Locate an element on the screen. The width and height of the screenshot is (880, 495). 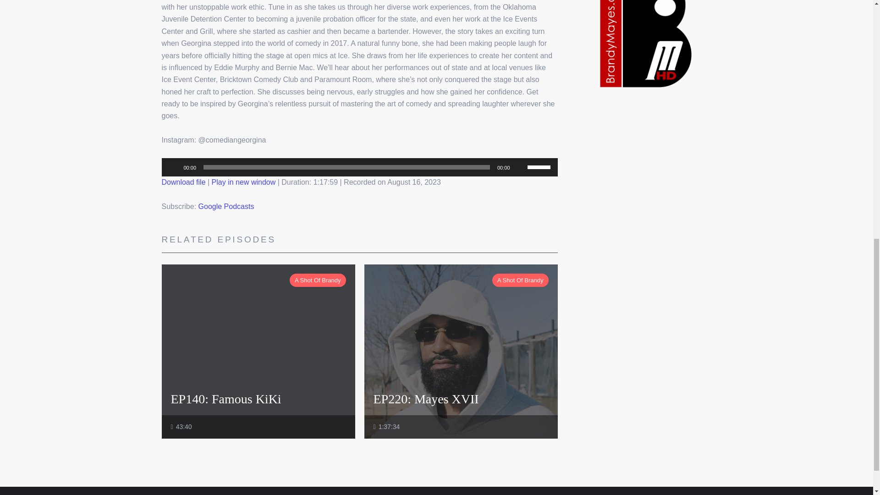
EP240: Georgina Adjaye  is located at coordinates (244, 182).